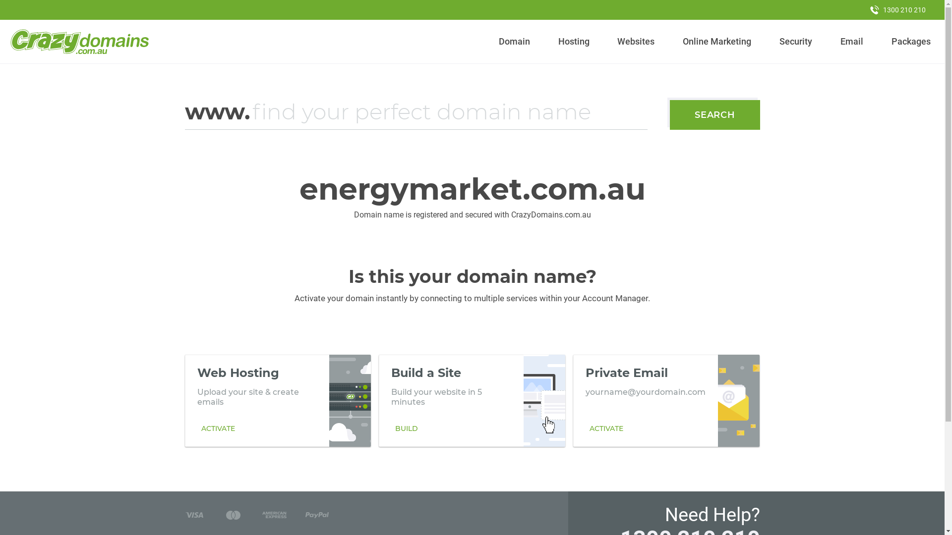 The height and width of the screenshot is (535, 952). I want to click on Hosting, so click(574, 42).